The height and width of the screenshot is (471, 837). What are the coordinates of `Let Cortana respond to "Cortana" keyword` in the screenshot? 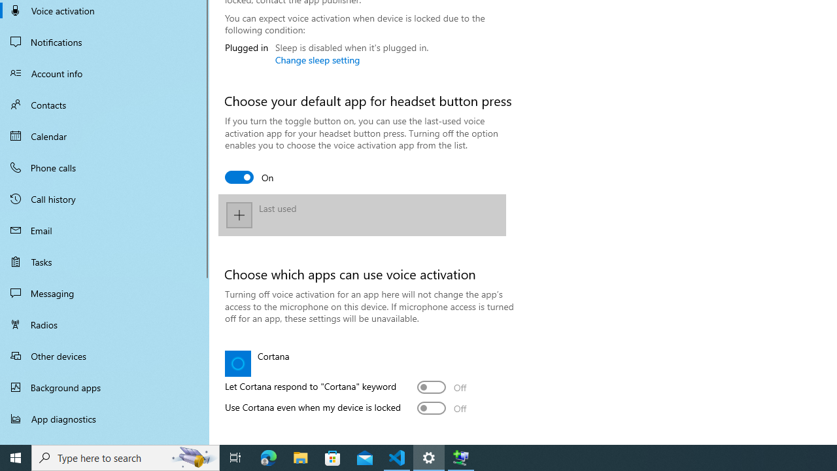 It's located at (442, 387).